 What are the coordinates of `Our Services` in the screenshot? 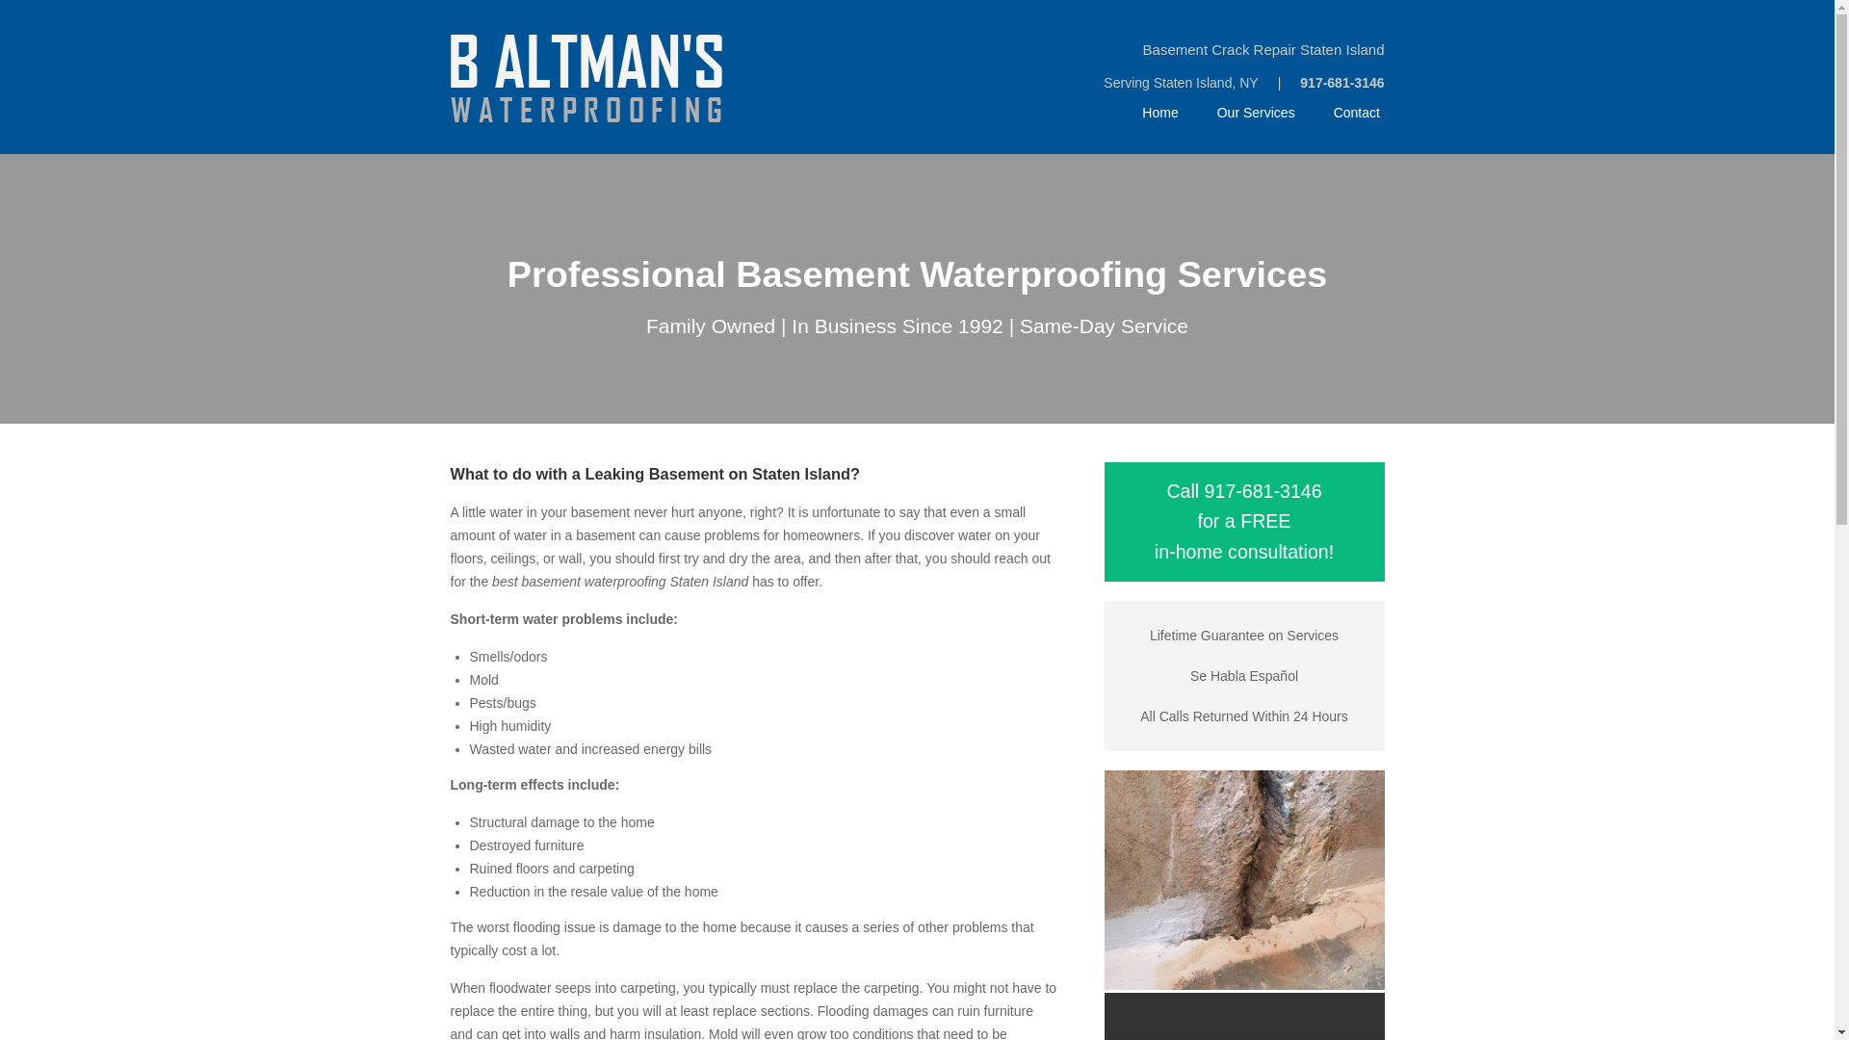 It's located at (1256, 113).